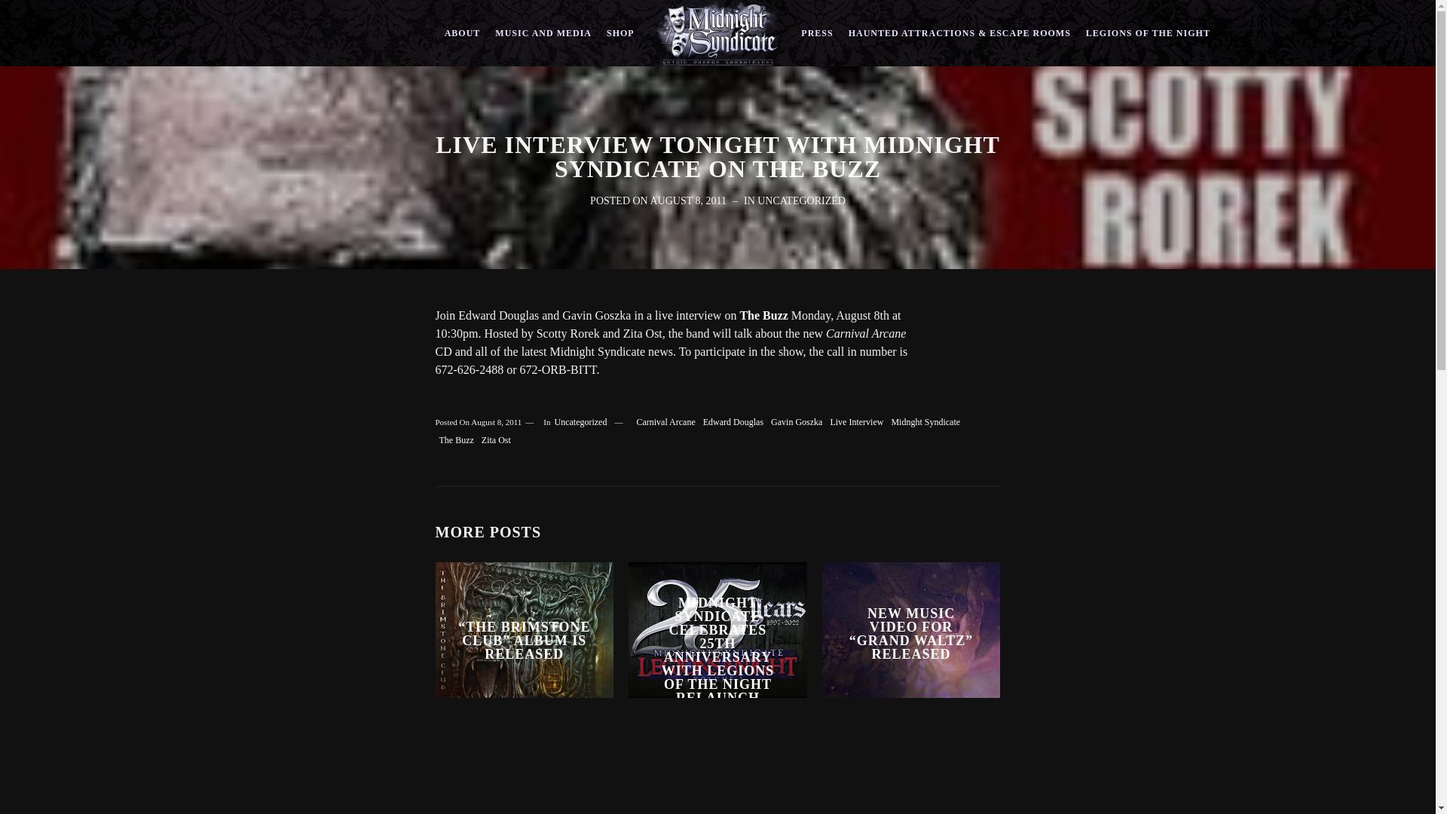 Image resolution: width=1447 pixels, height=814 pixels. Describe the element at coordinates (620, 33) in the screenshot. I see `SHOP` at that location.